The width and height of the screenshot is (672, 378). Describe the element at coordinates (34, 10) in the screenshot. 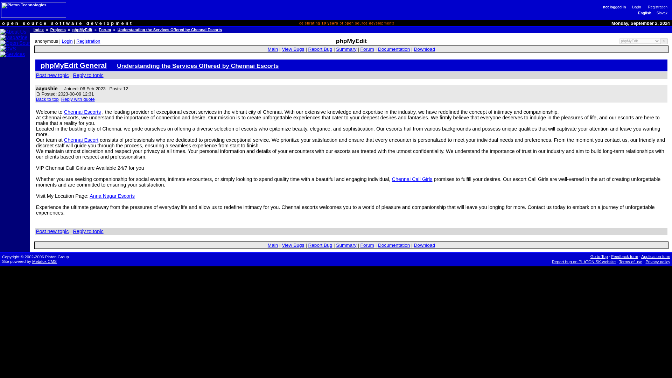

I see `Platon Technologies` at that location.